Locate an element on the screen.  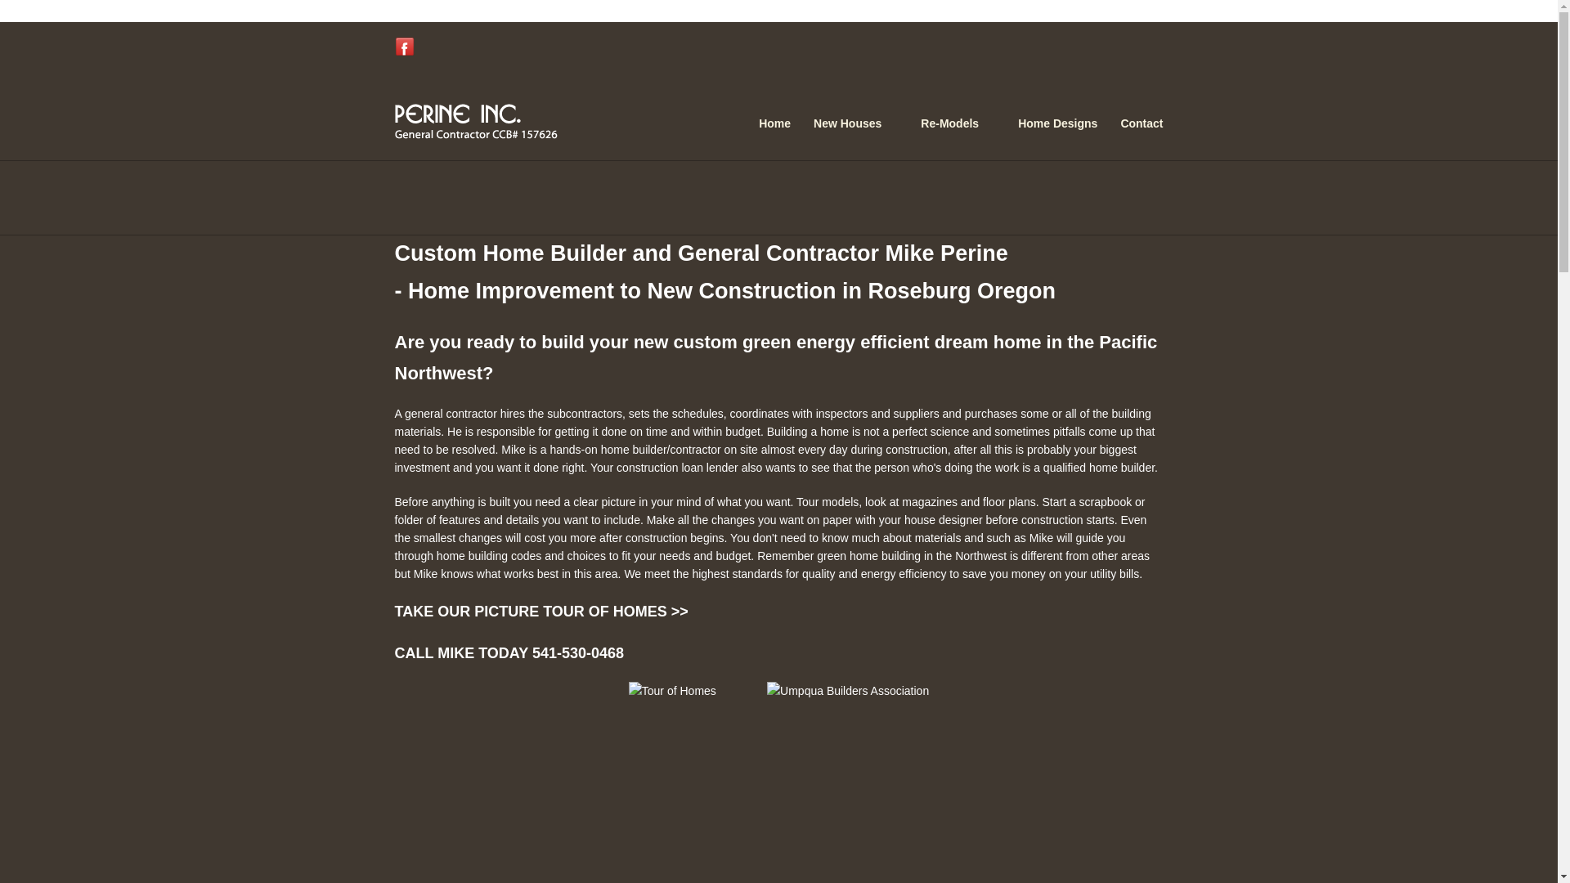
541-530-0468 is located at coordinates (577, 652).